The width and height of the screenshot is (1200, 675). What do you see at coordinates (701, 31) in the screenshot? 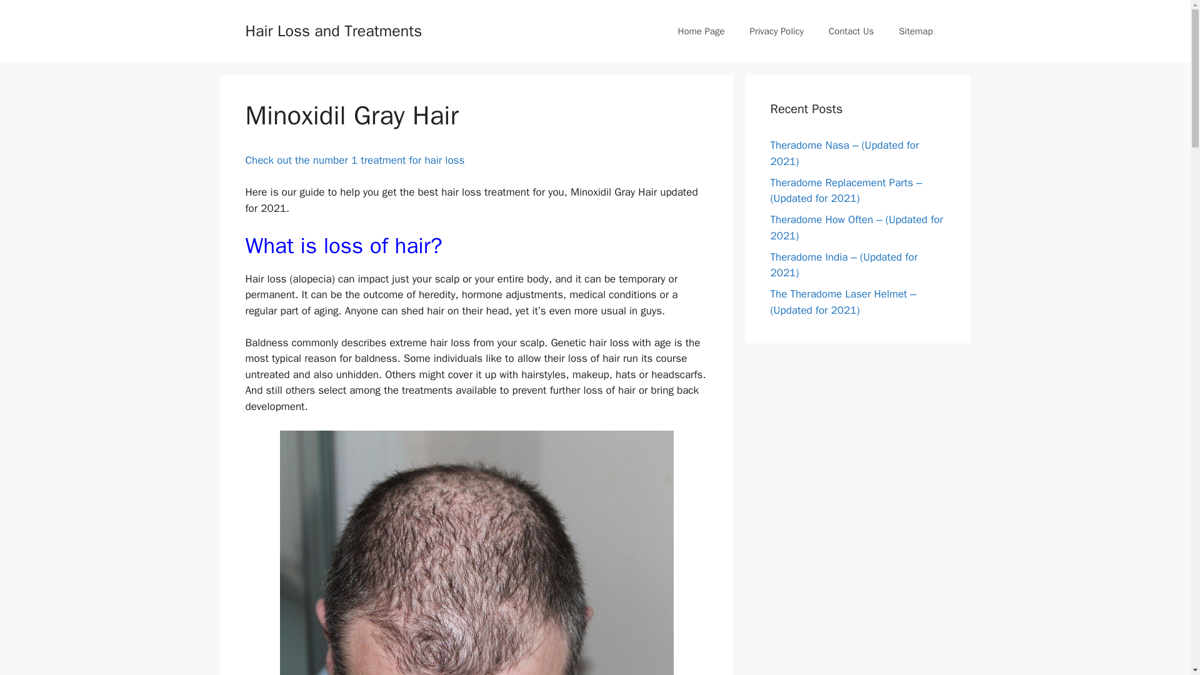
I see `Home Page` at bounding box center [701, 31].